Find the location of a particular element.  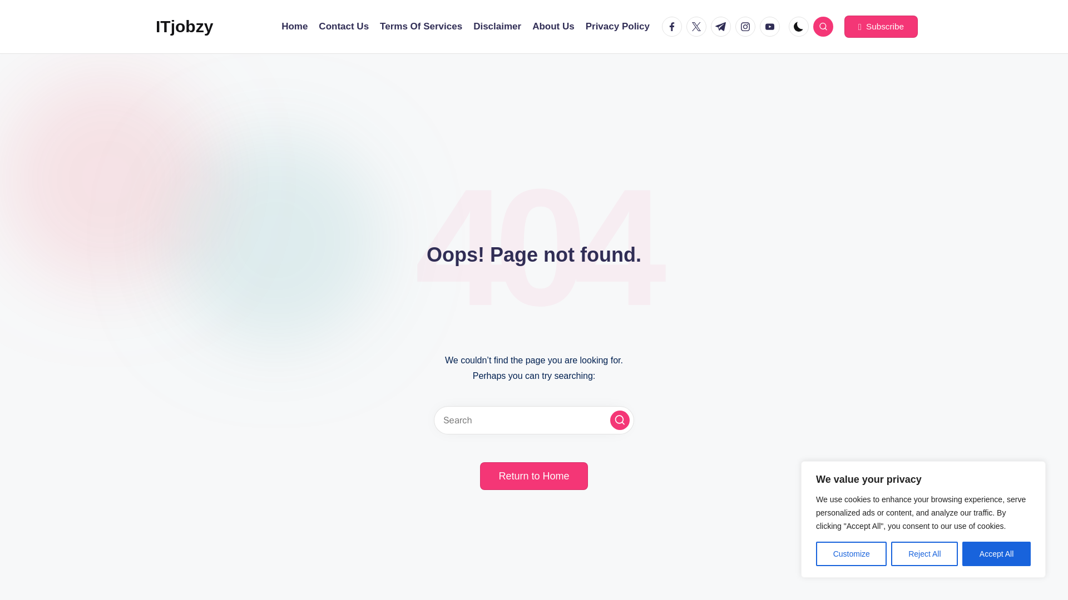

Contact Us is located at coordinates (343, 27).